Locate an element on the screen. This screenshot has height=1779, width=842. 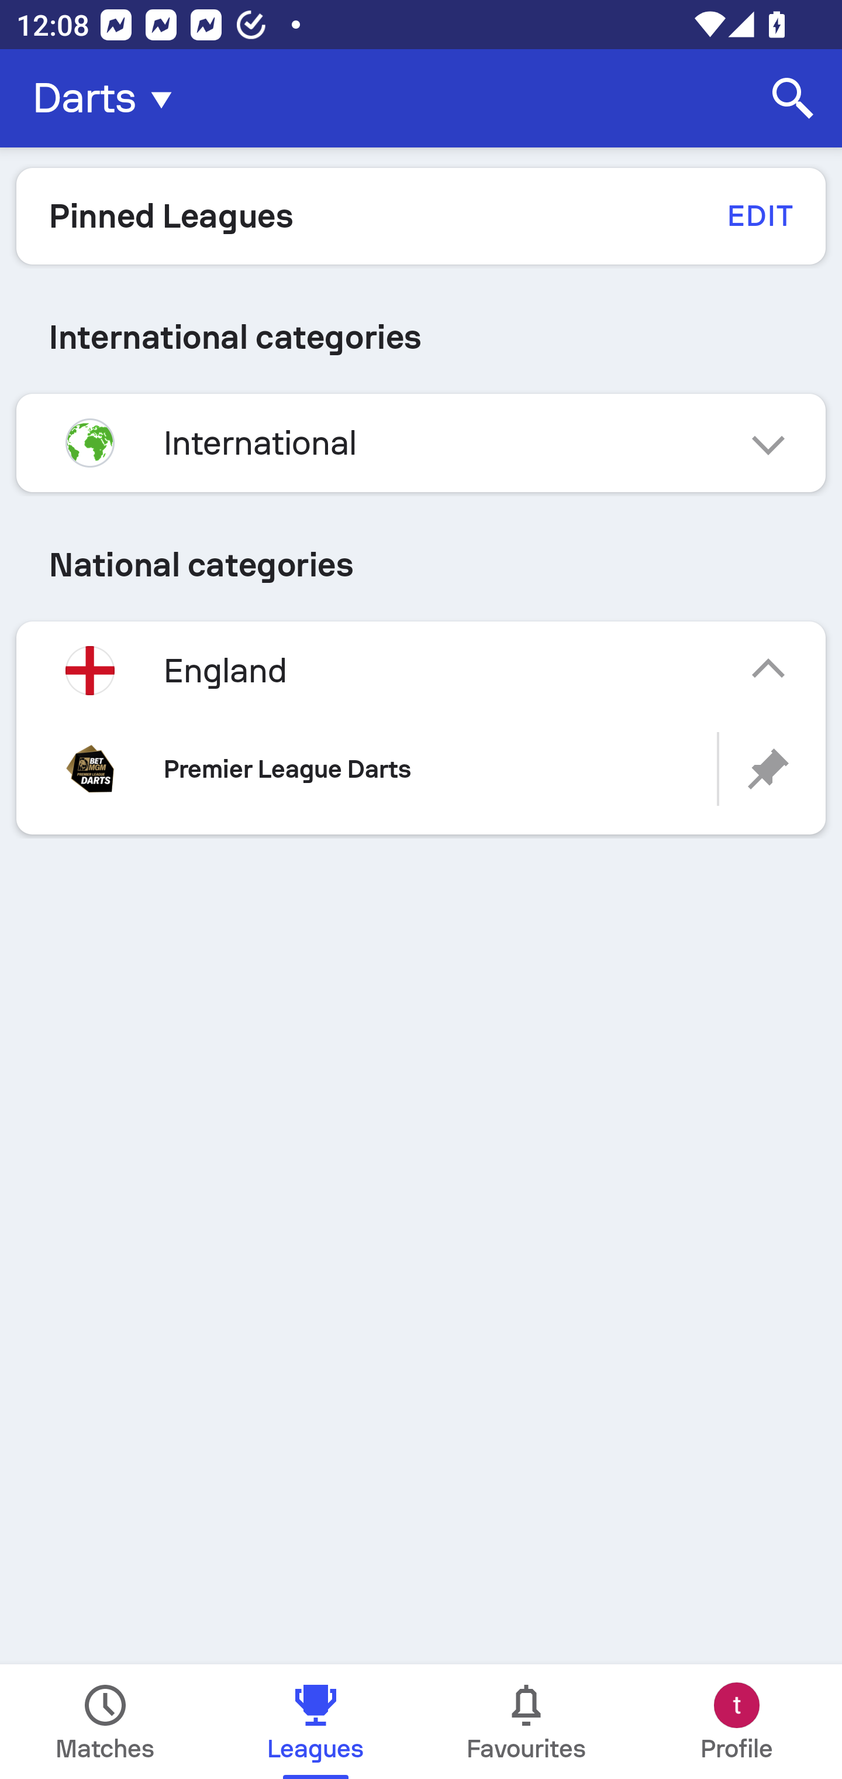
Matches is located at coordinates (105, 1722).